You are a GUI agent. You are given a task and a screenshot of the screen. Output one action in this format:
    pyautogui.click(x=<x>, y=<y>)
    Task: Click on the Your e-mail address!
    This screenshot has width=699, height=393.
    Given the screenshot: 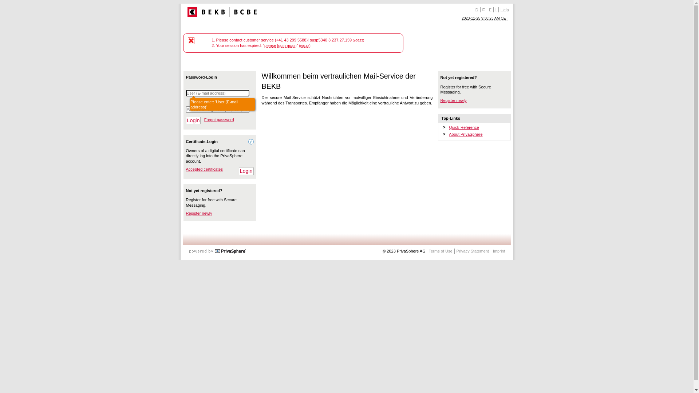 What is the action you would take?
    pyautogui.click(x=217, y=93)
    